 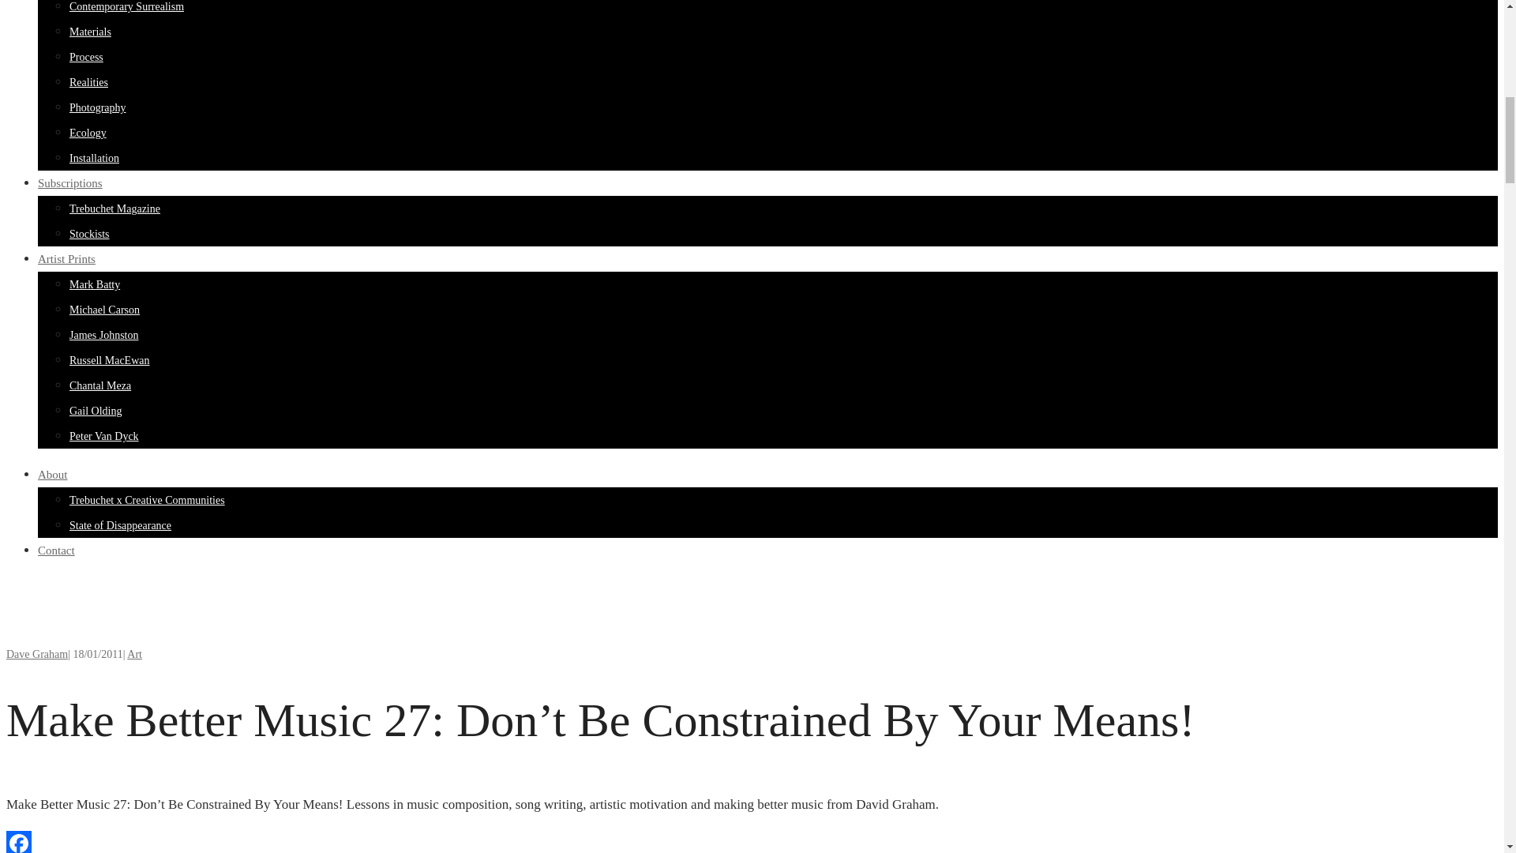 What do you see at coordinates (86, 57) in the screenshot?
I see `Process` at bounding box center [86, 57].